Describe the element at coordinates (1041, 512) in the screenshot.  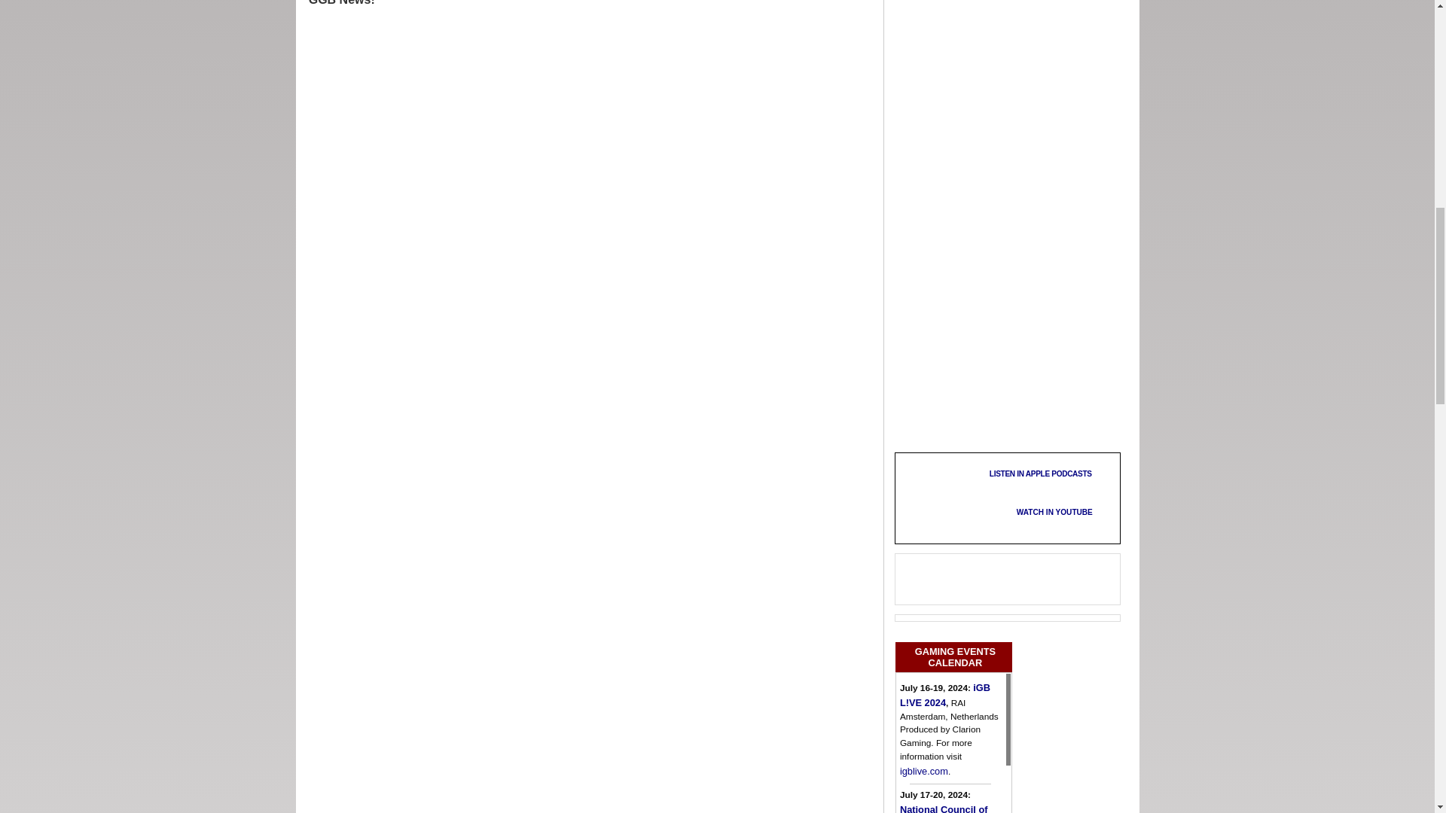
I see `WATCH IN YOUTUBE` at that location.